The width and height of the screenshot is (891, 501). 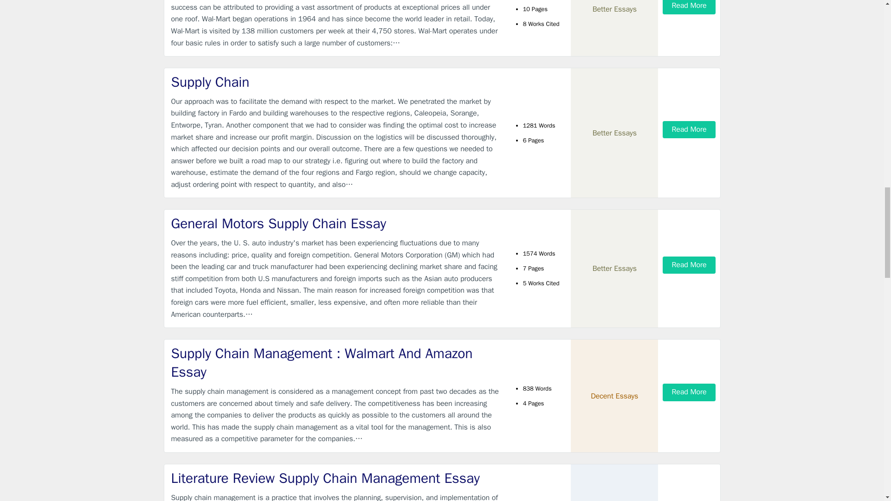 I want to click on General Motors Supply Chain Essay, so click(x=336, y=224).